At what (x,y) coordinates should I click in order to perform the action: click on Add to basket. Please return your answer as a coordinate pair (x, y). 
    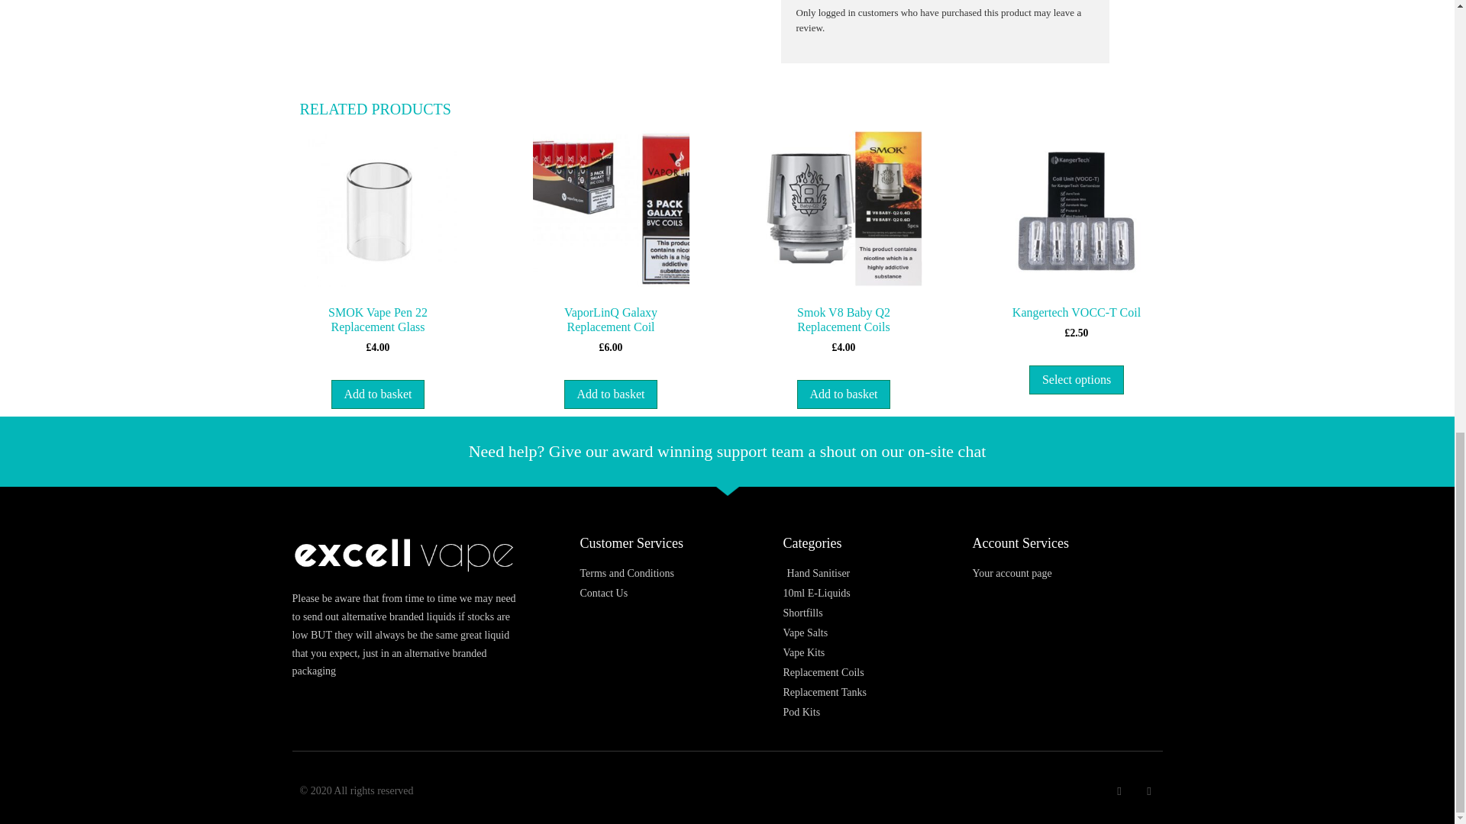
    Looking at the image, I should click on (844, 394).